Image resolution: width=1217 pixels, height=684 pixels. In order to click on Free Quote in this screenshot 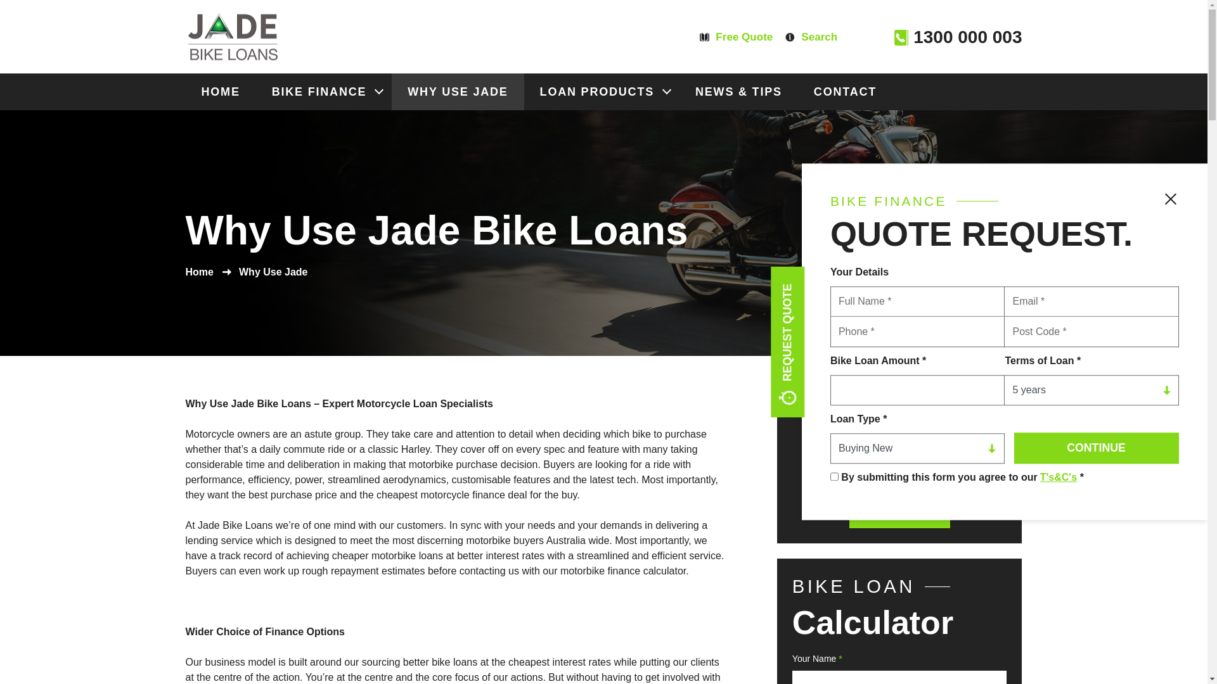, I will do `click(737, 37)`.